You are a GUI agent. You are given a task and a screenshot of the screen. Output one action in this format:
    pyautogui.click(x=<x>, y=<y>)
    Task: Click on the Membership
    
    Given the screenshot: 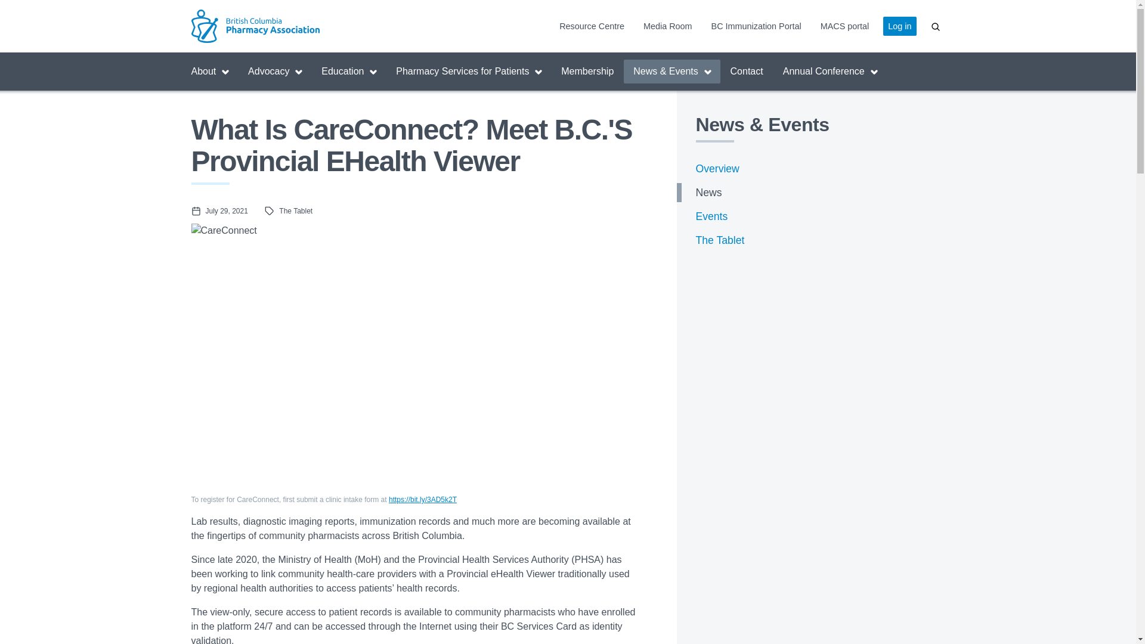 What is the action you would take?
    pyautogui.click(x=587, y=72)
    